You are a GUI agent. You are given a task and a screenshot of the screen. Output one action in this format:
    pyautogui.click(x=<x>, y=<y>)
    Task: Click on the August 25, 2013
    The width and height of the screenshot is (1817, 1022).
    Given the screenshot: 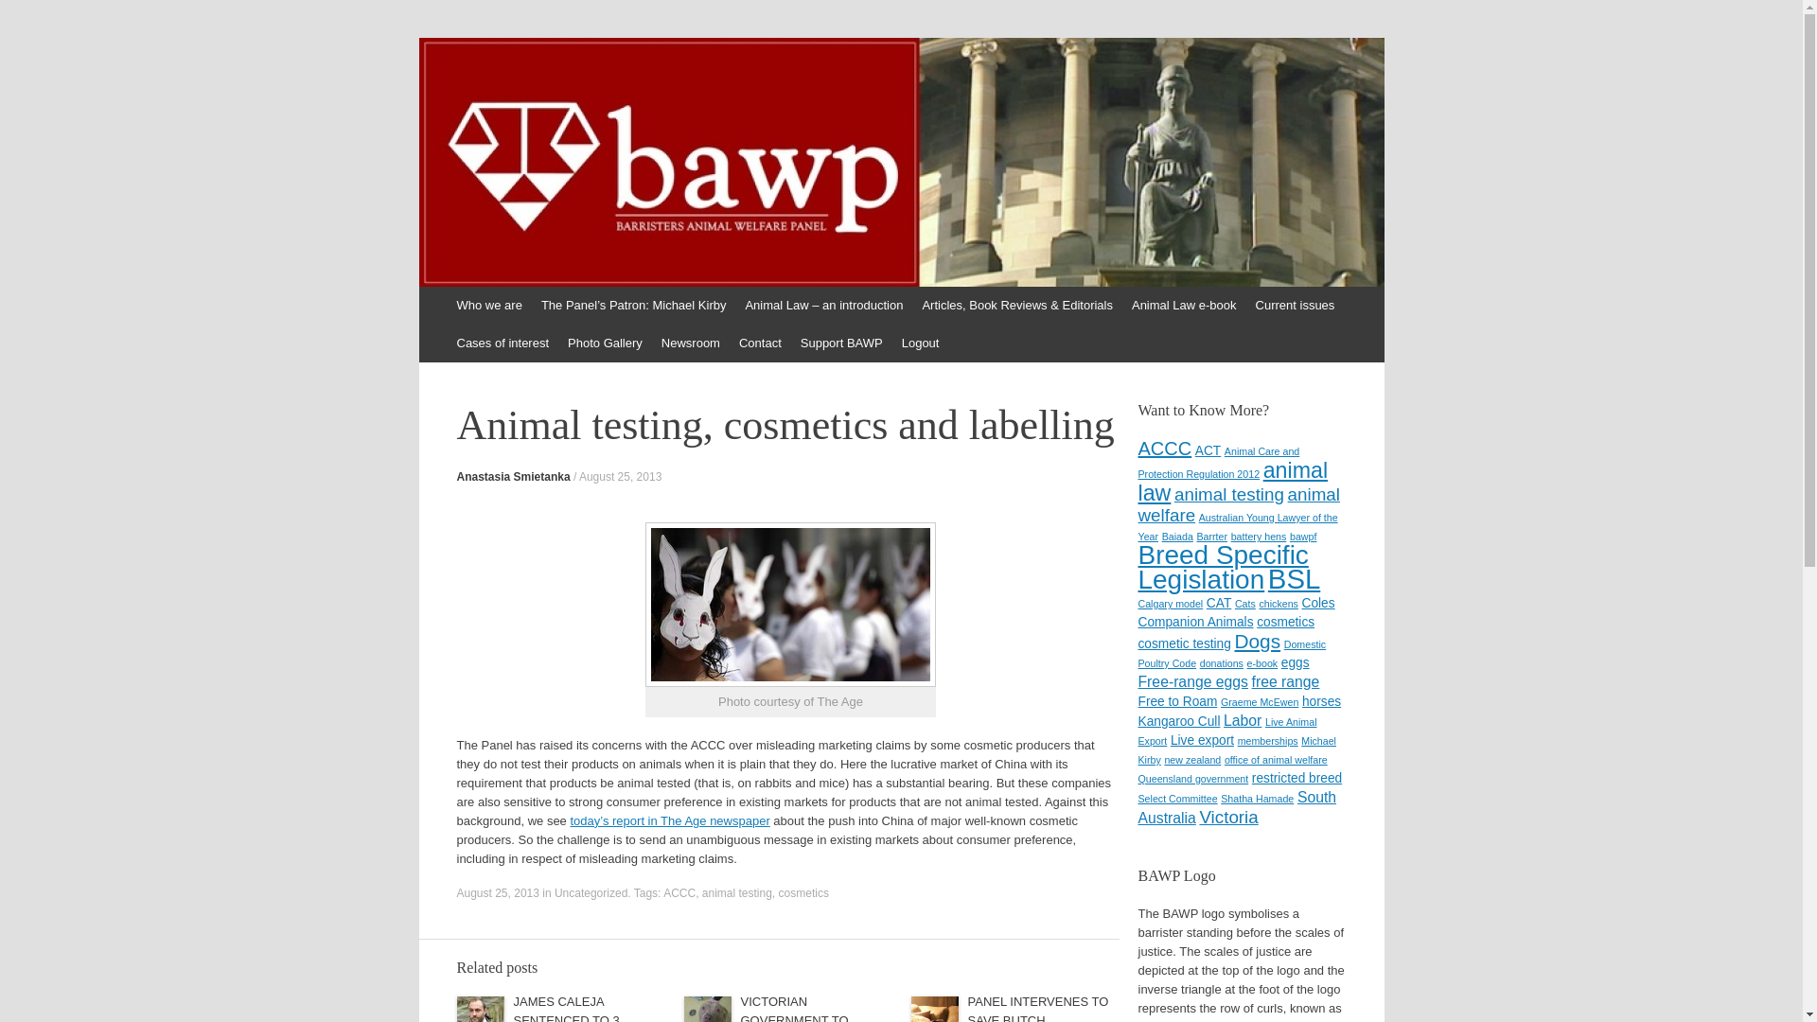 What is the action you would take?
    pyautogui.click(x=498, y=893)
    